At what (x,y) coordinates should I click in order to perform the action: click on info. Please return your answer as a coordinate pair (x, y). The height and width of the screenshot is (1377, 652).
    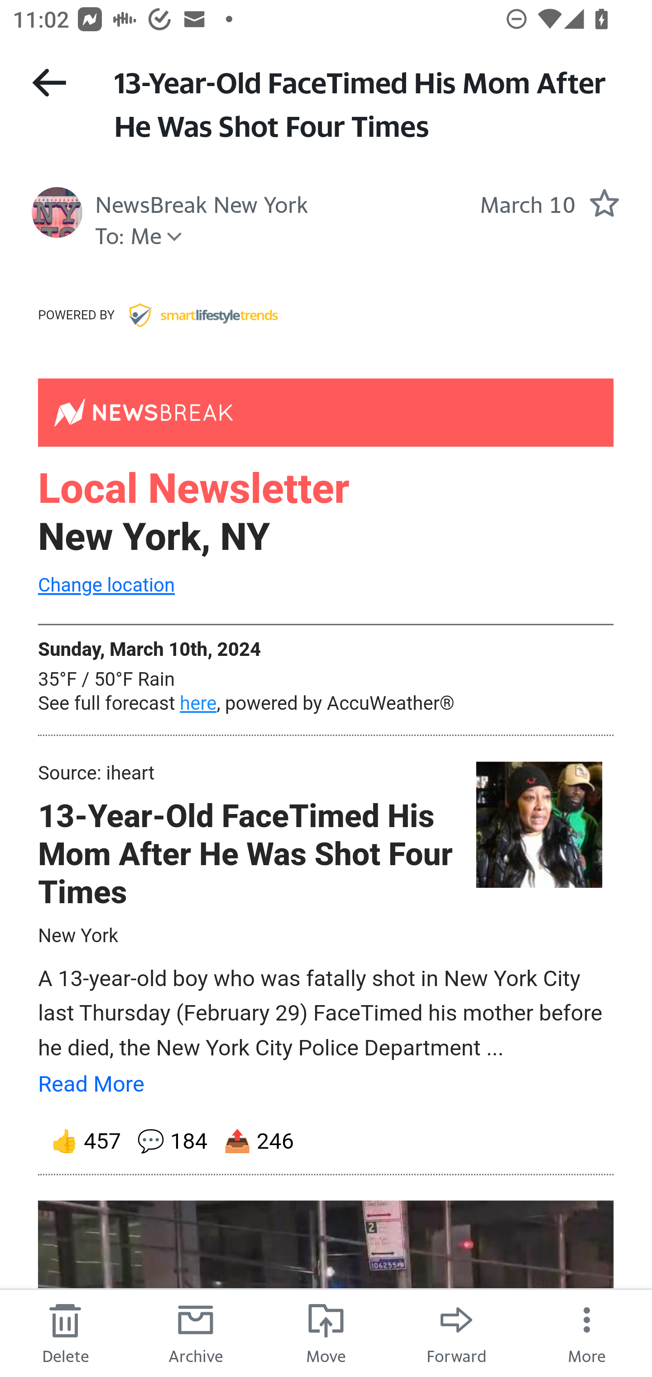
    Looking at the image, I should click on (203, 313).